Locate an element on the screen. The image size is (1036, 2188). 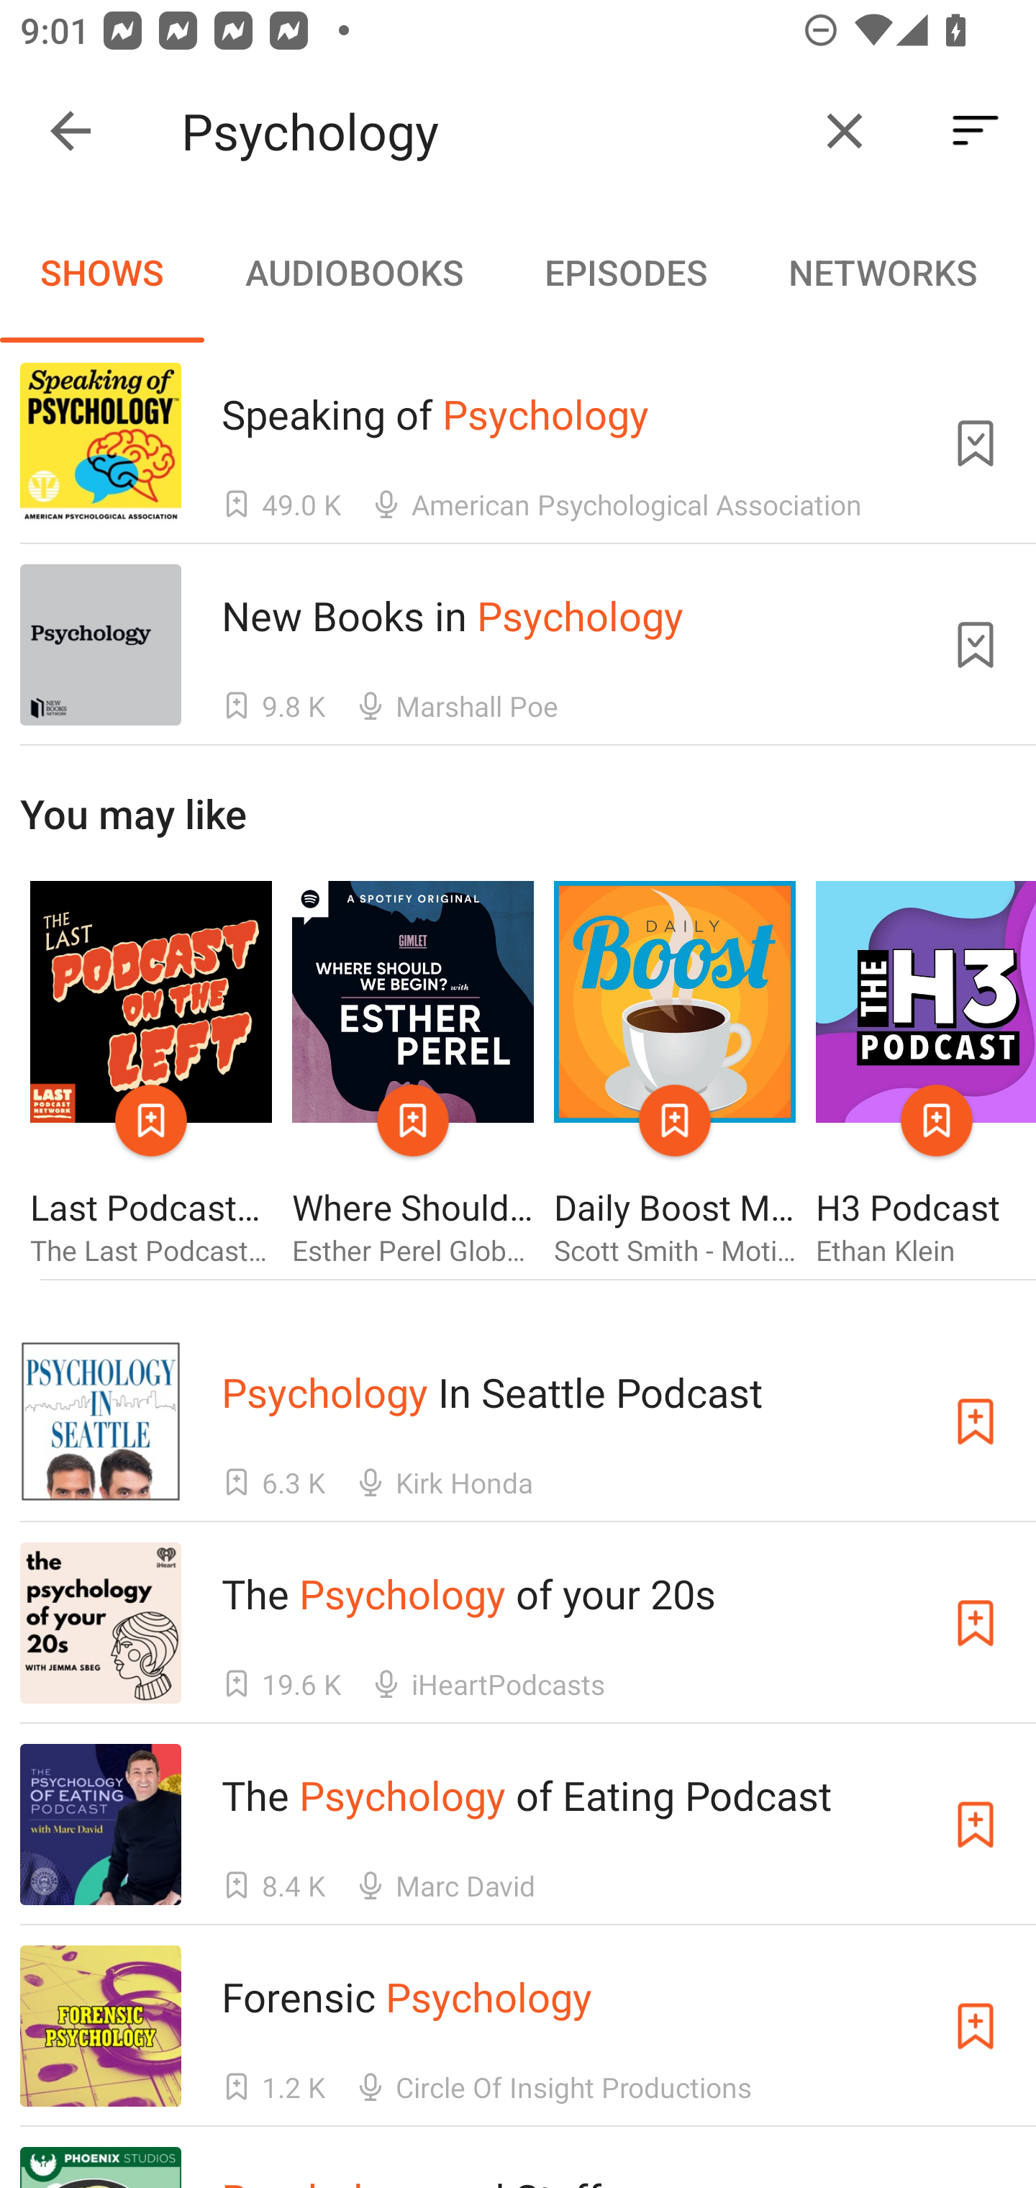
H3 Podcast Ethan Klein is located at coordinates (926, 1075).